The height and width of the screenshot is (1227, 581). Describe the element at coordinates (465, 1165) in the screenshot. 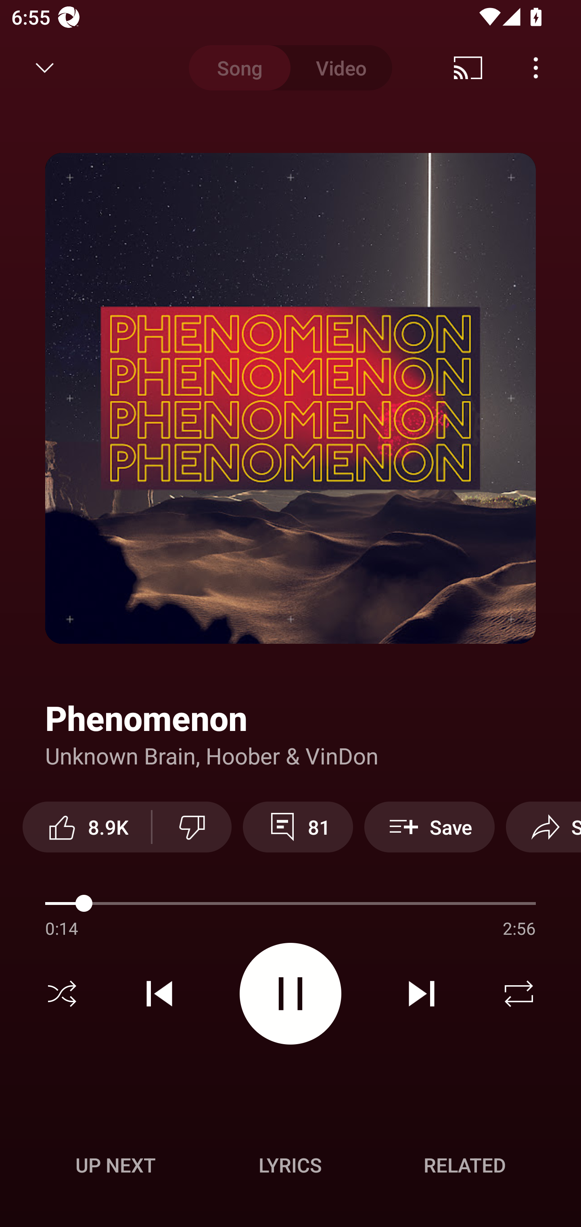

I see `Related RELATED` at that location.